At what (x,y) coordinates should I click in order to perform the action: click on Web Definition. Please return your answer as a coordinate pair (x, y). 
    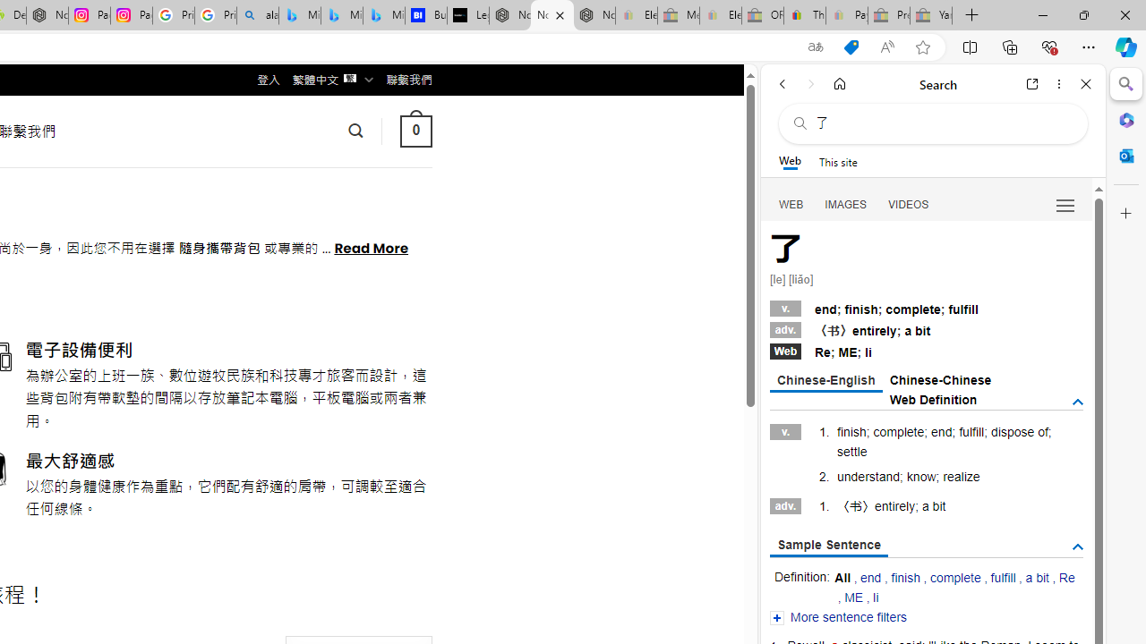
    Looking at the image, I should click on (933, 399).